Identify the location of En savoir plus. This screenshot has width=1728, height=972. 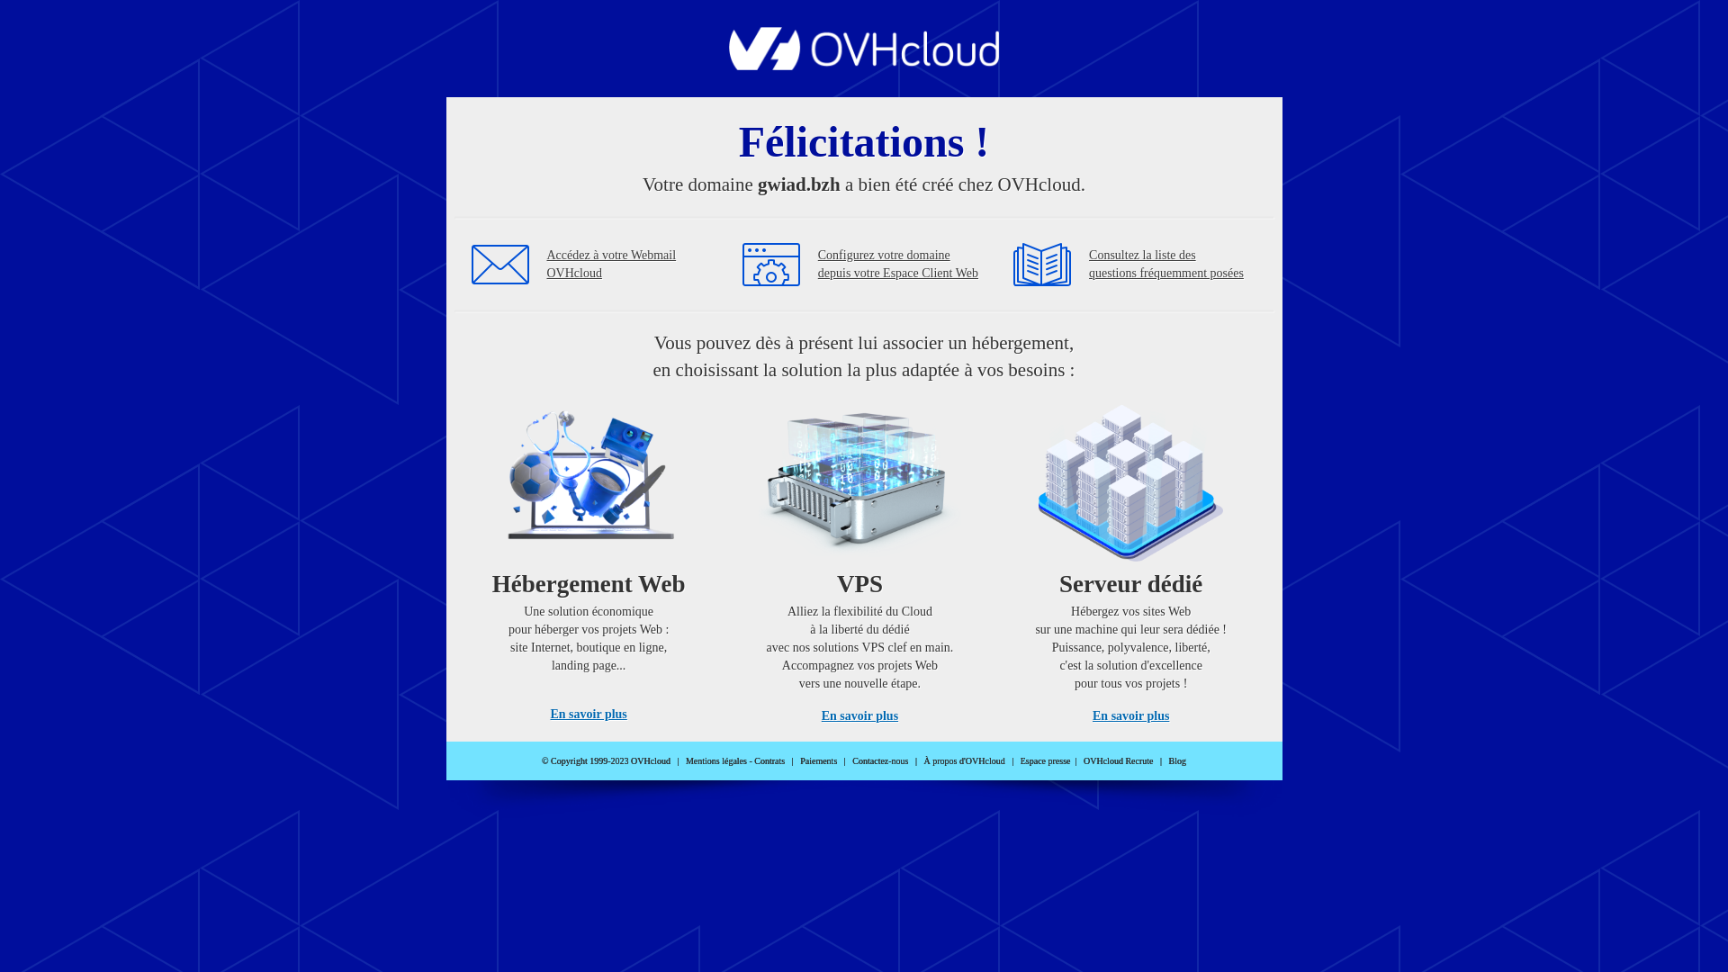
(589, 715).